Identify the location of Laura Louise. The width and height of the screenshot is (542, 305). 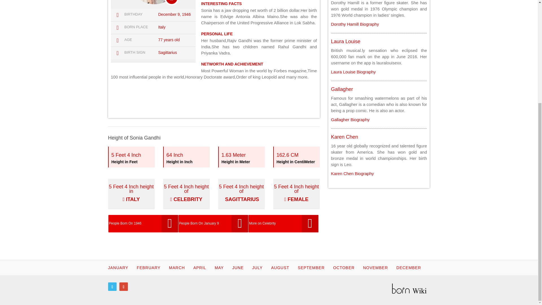
(118, 267).